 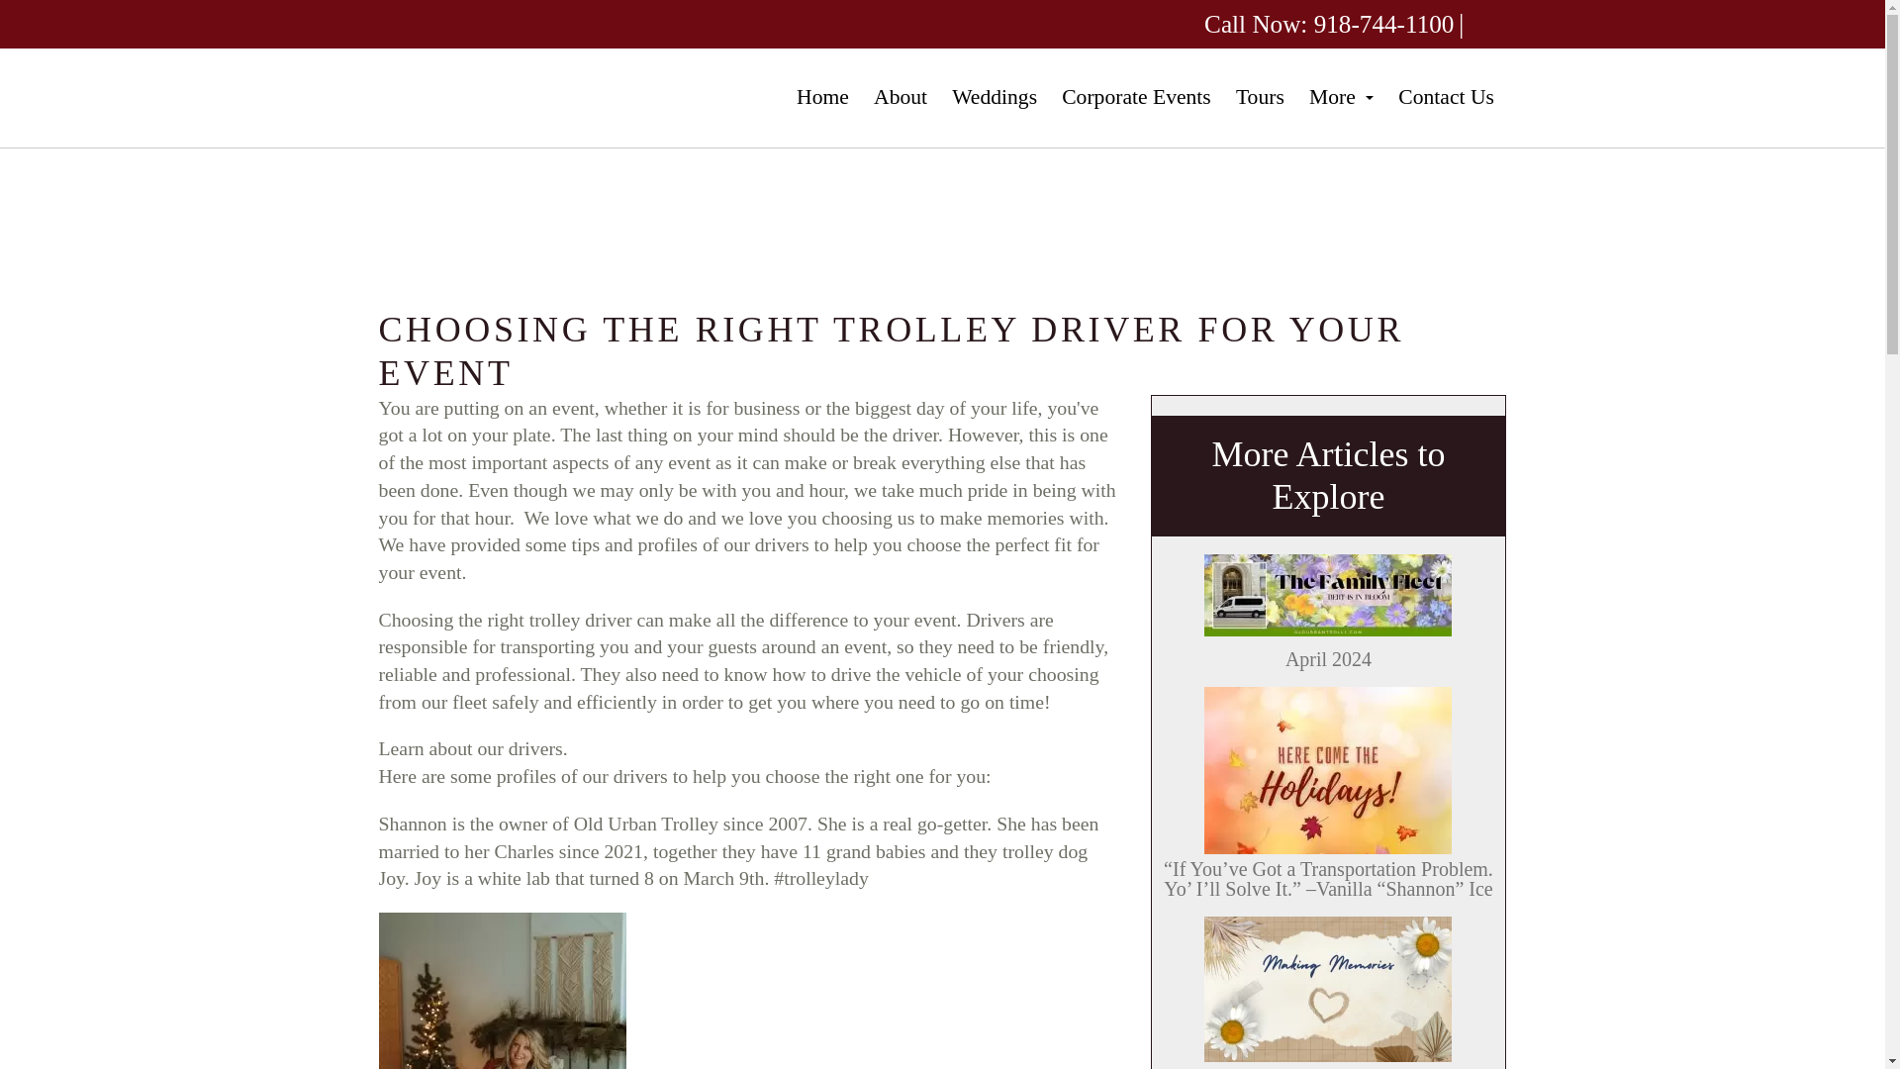 I want to click on Corporate Events, so click(x=1136, y=98).